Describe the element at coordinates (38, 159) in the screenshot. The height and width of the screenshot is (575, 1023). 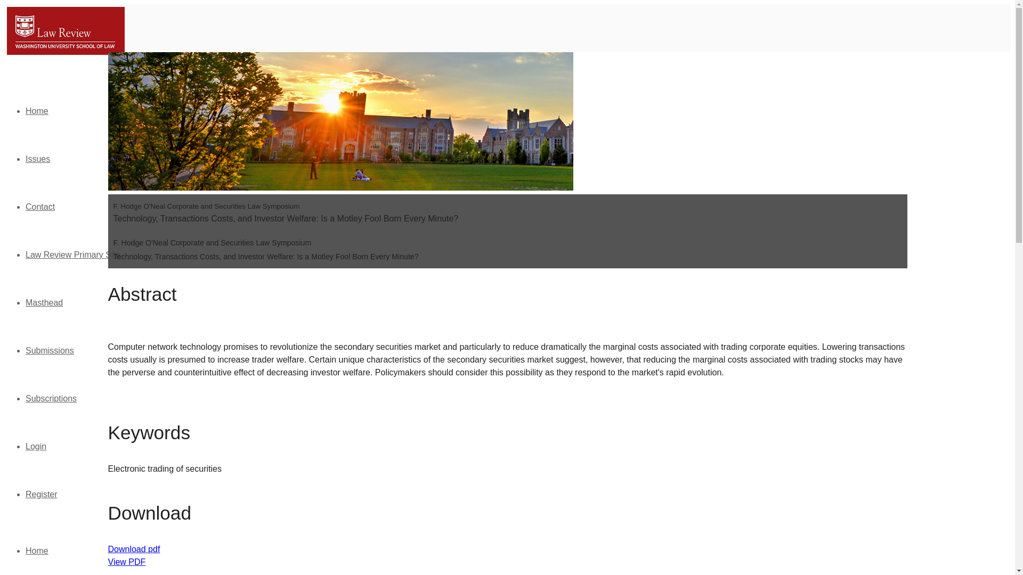
I see `Issues` at that location.